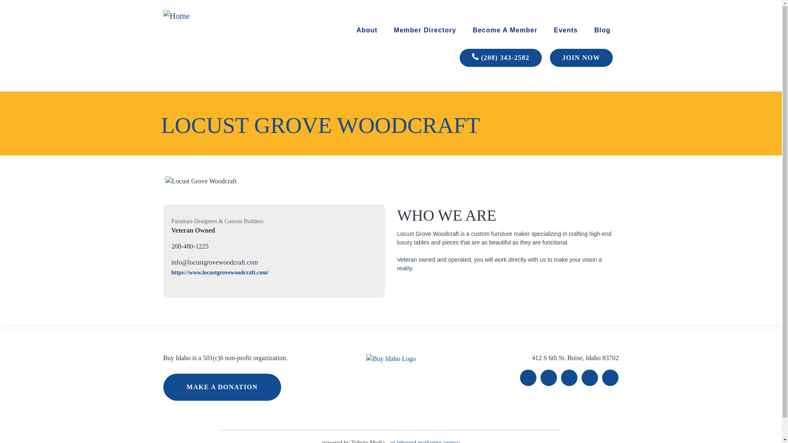 The height and width of the screenshot is (443, 788). Describe the element at coordinates (425, 441) in the screenshot. I see `an inbound marketing agency` at that location.